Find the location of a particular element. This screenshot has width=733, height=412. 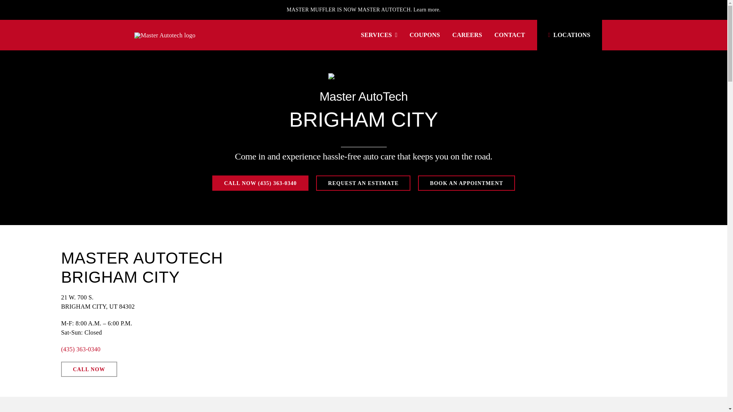

See Locations Near You is located at coordinates (567, 35).